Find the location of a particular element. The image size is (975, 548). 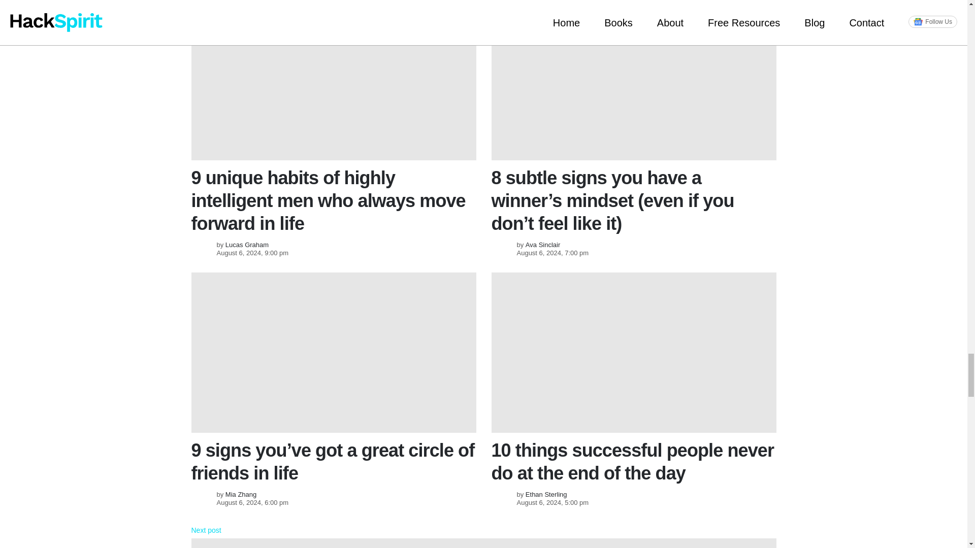

Posts by Ethan Sterling is located at coordinates (546, 494).